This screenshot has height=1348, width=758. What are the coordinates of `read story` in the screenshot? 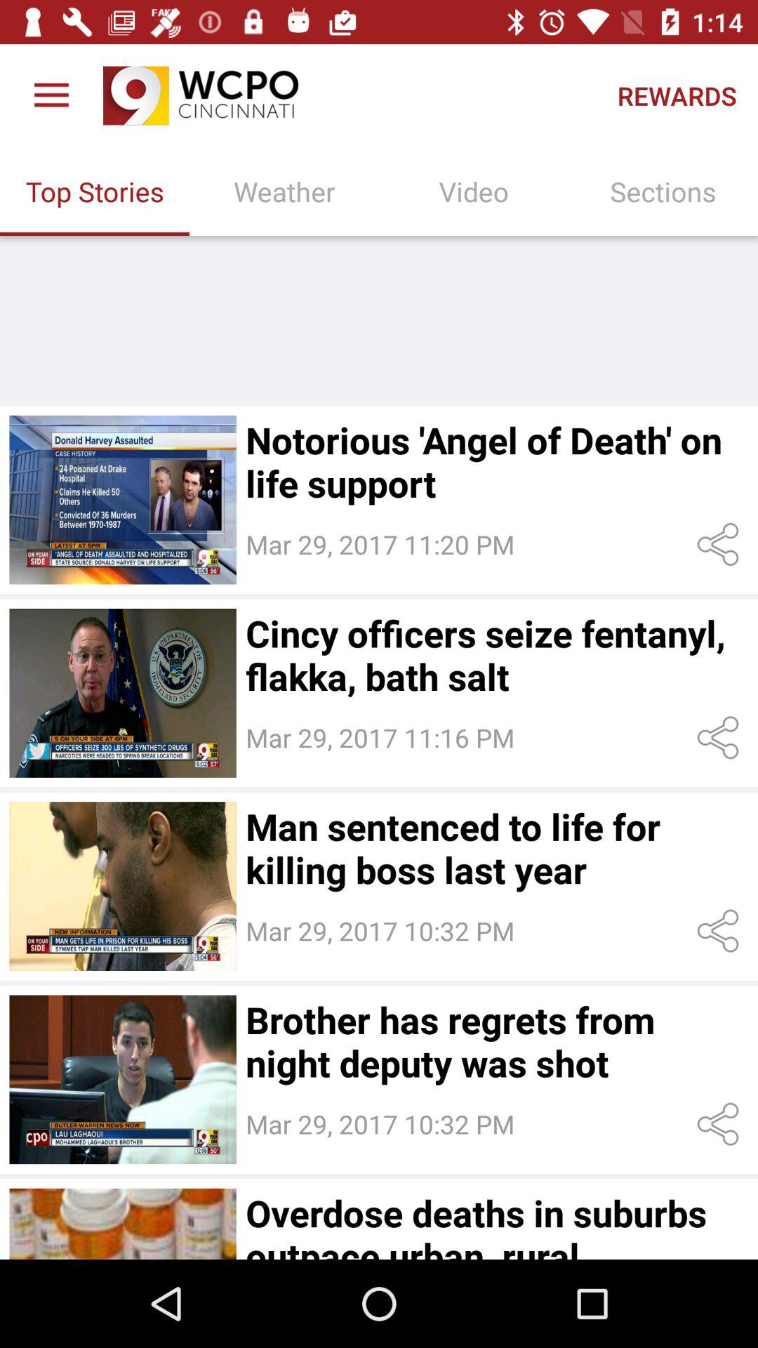 It's located at (122, 693).